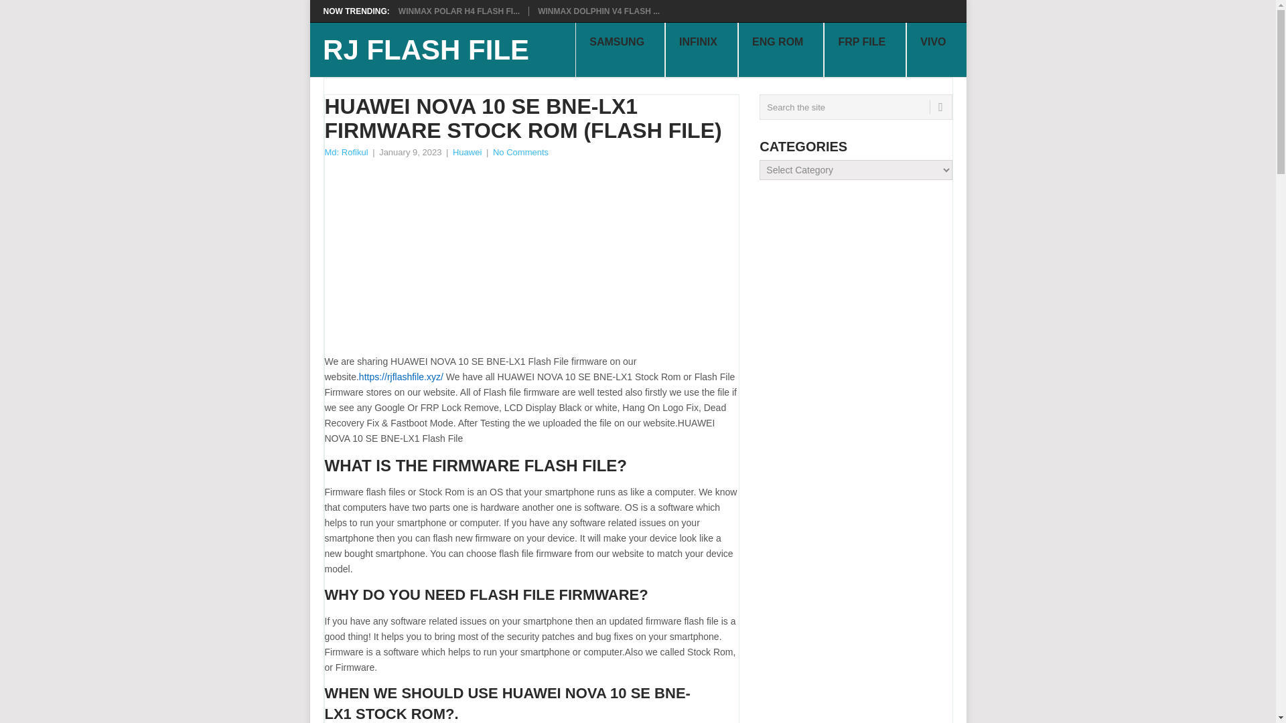  I want to click on FRP FILE, so click(865, 50).